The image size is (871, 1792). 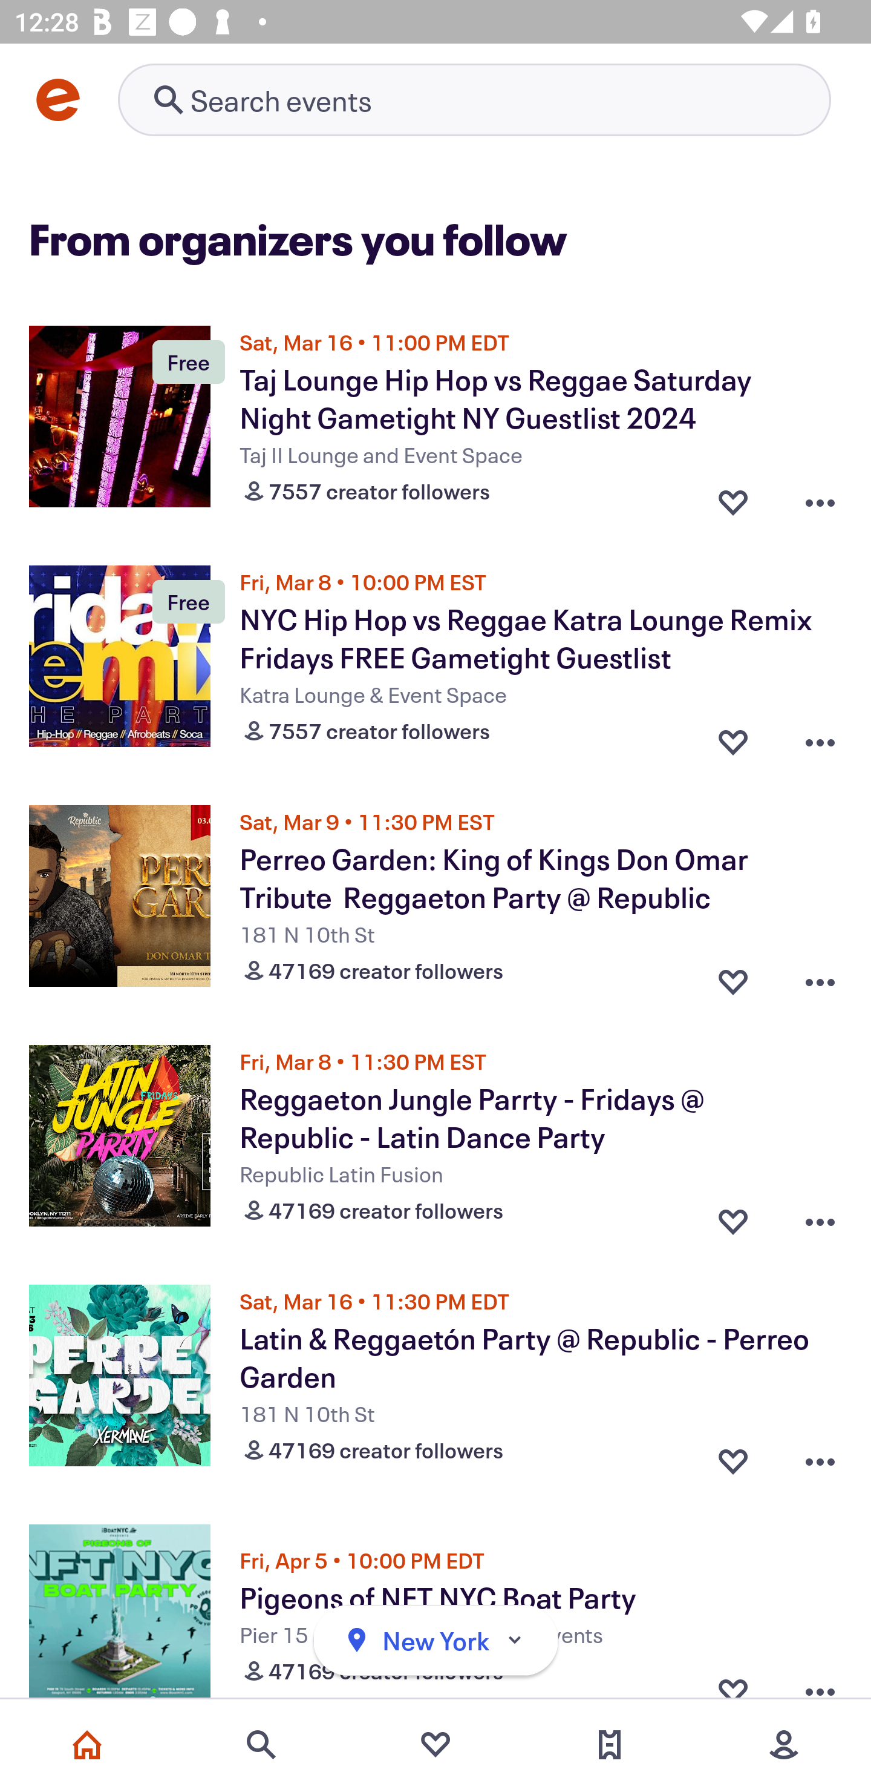 I want to click on Favorite button, so click(x=733, y=1217).